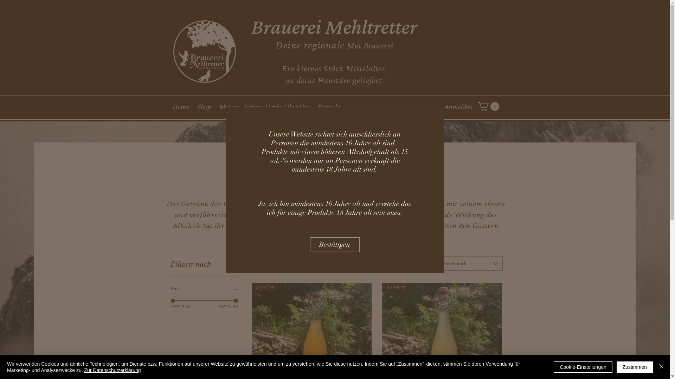 Image resolution: width=675 pixels, height=379 pixels. Describe the element at coordinates (181, 107) in the screenshot. I see `Home` at that location.